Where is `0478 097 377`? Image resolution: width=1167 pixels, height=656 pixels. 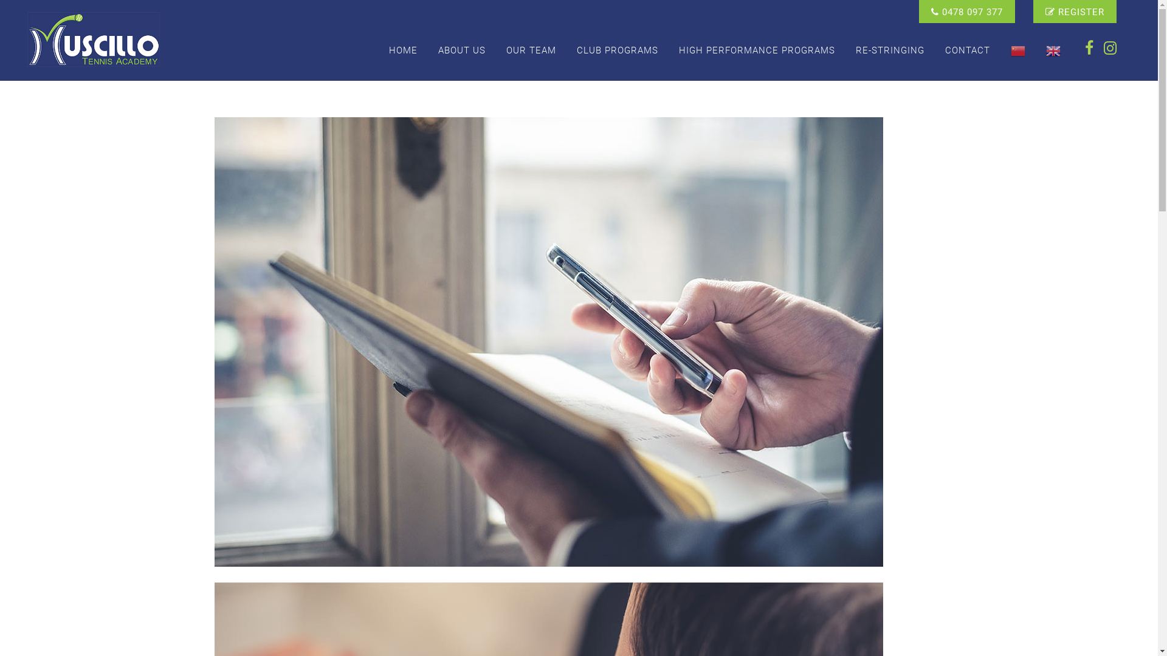
0478 097 377 is located at coordinates (967, 12).